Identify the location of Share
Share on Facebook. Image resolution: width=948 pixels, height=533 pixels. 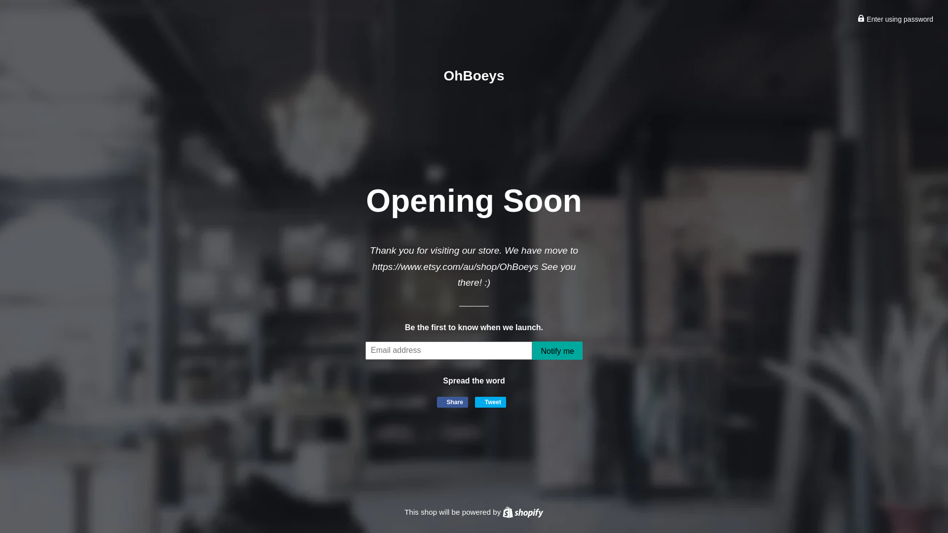
(452, 402).